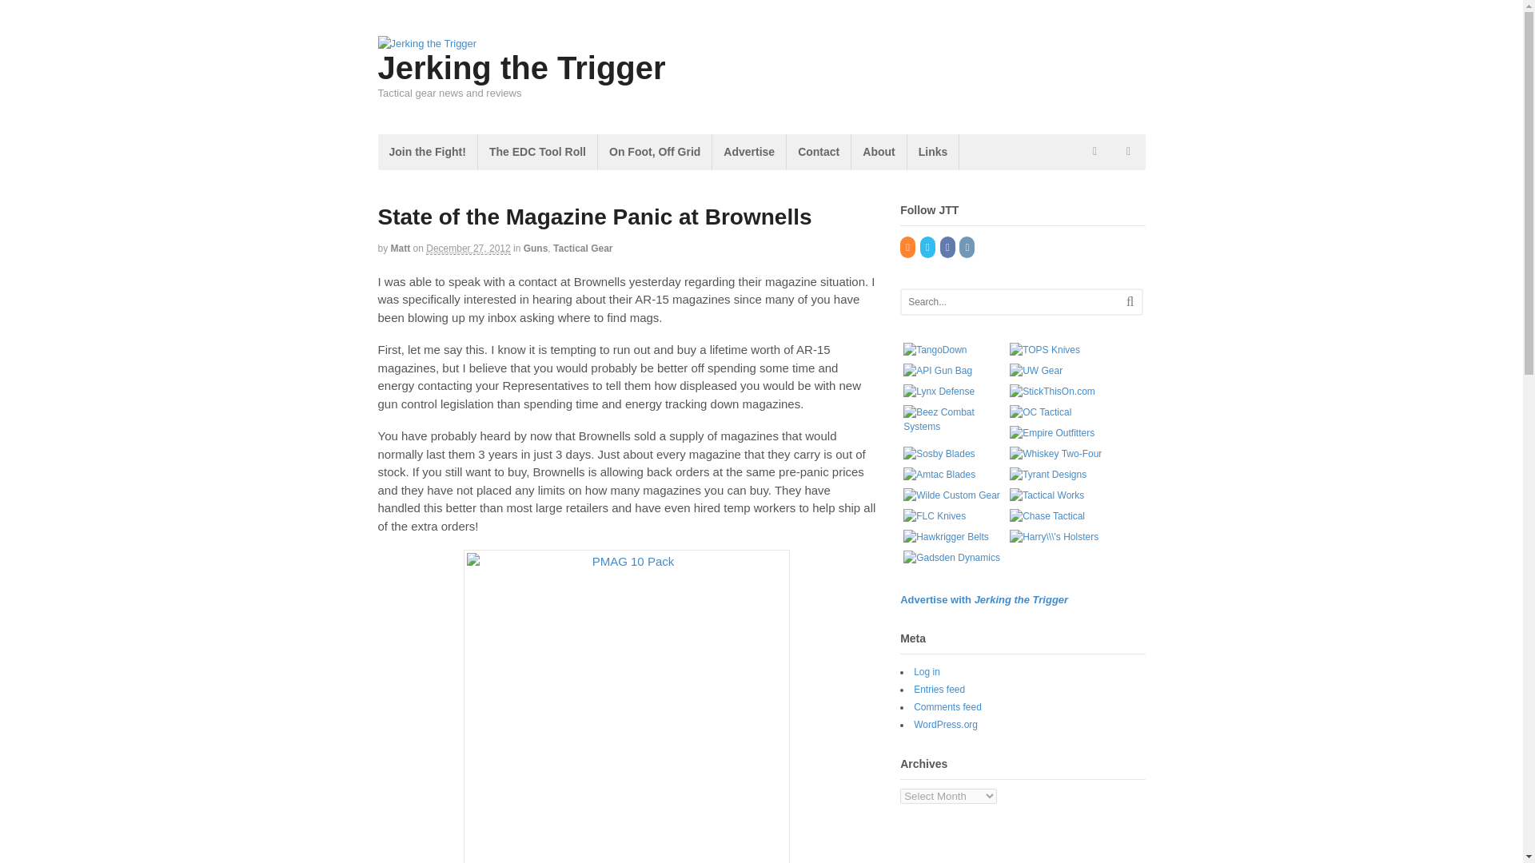 The width and height of the screenshot is (1535, 863). What do you see at coordinates (521, 67) in the screenshot?
I see `Jerking the Trigger` at bounding box center [521, 67].